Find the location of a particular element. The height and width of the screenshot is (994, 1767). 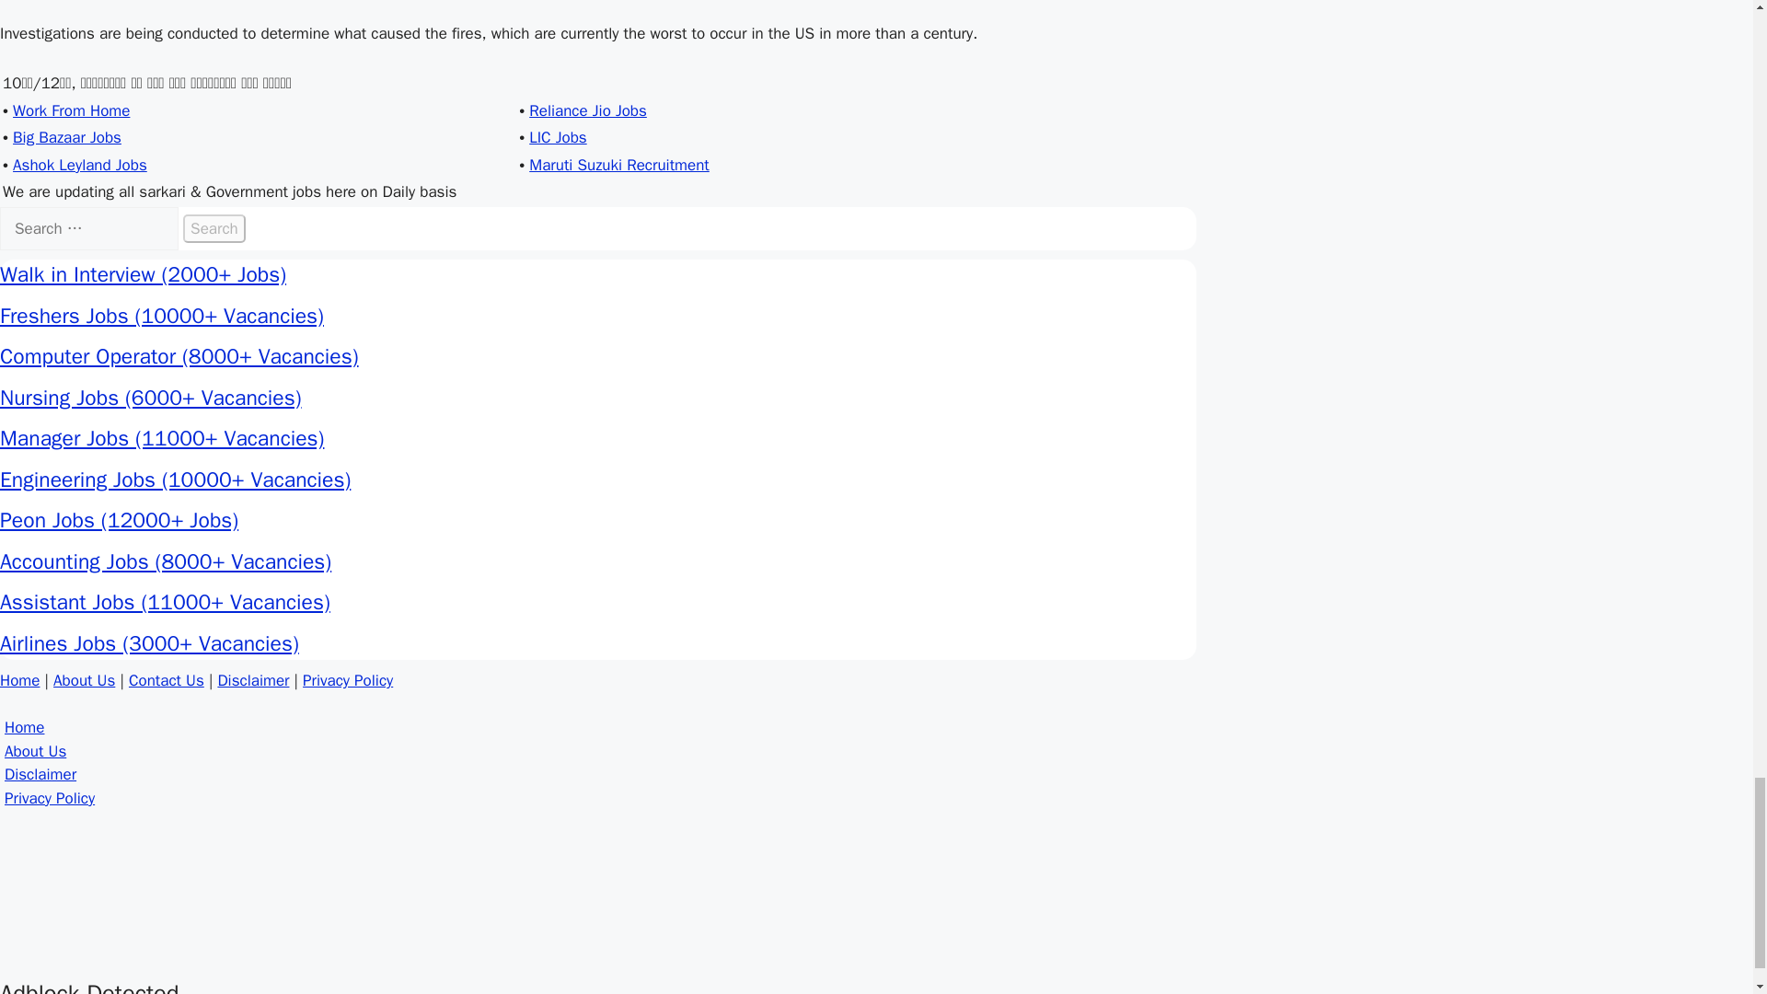

Reliance Jio Jobs is located at coordinates (587, 110).